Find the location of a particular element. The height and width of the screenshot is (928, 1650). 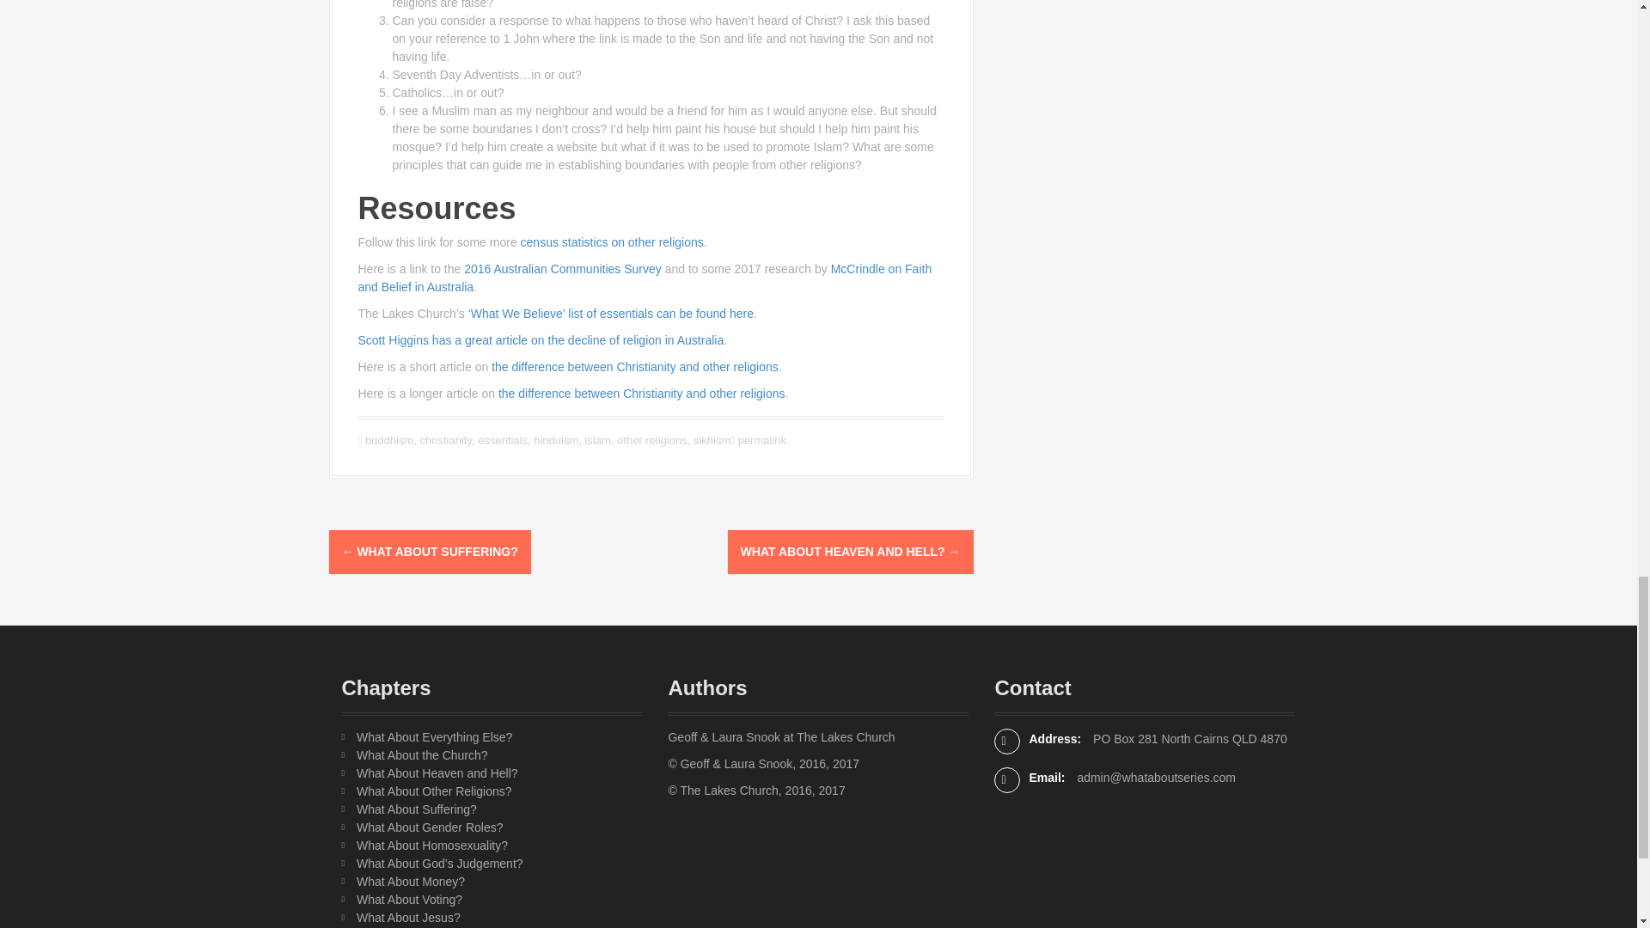

the difference between Christianity and other religions is located at coordinates (635, 367).